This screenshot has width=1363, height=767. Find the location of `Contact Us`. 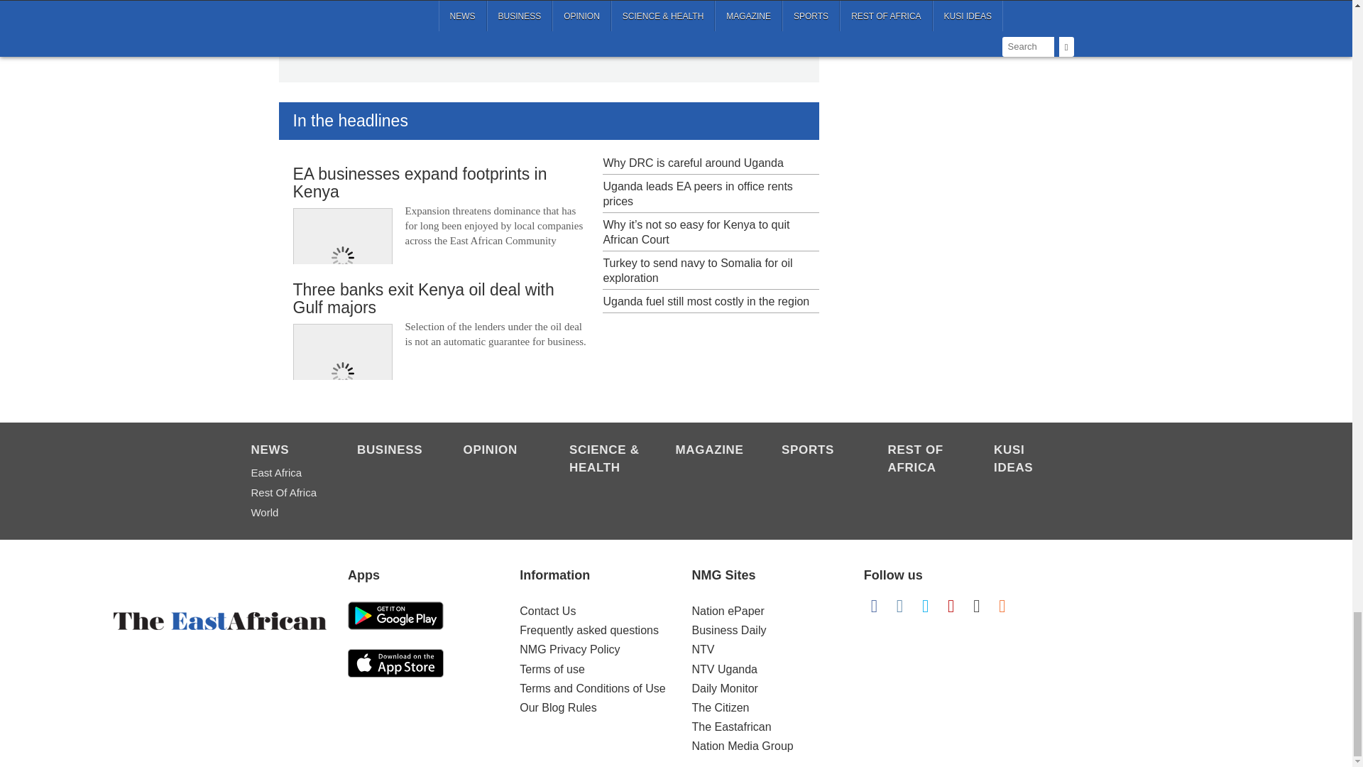

Contact Us is located at coordinates (547, 611).